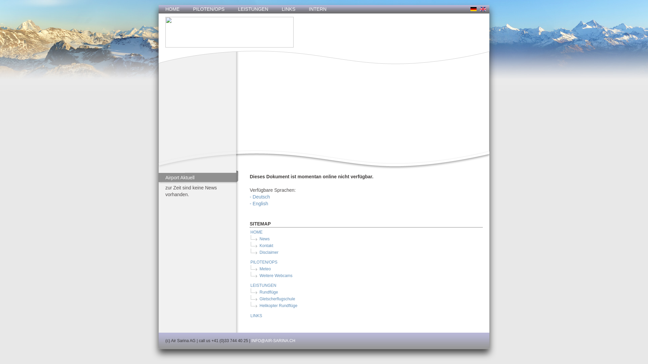 This screenshot has height=364, width=648. What do you see at coordinates (483, 9) in the screenshot?
I see `englisch` at bounding box center [483, 9].